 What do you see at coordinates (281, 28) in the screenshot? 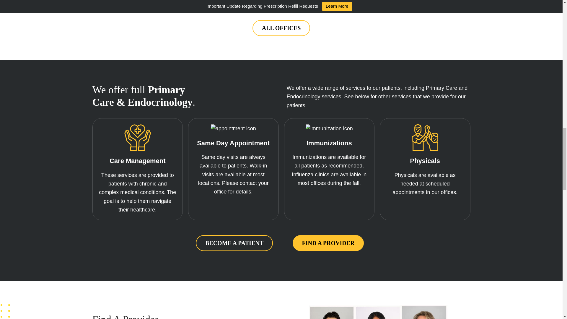
I see `ALL OFFICES` at bounding box center [281, 28].